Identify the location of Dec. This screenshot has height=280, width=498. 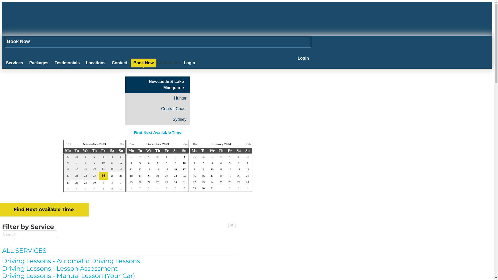
(122, 144).